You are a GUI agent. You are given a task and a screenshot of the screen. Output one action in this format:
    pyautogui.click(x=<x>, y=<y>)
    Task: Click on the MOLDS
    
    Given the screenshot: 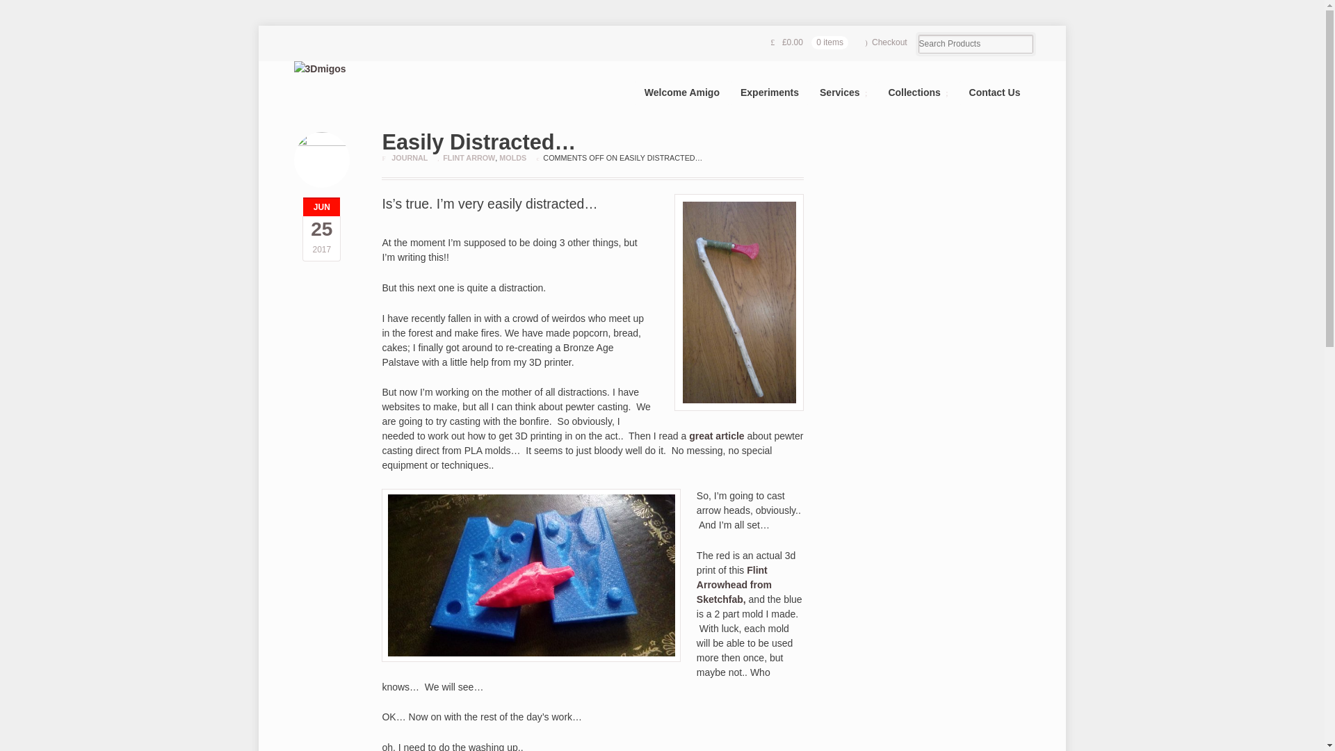 What is the action you would take?
    pyautogui.click(x=512, y=158)
    